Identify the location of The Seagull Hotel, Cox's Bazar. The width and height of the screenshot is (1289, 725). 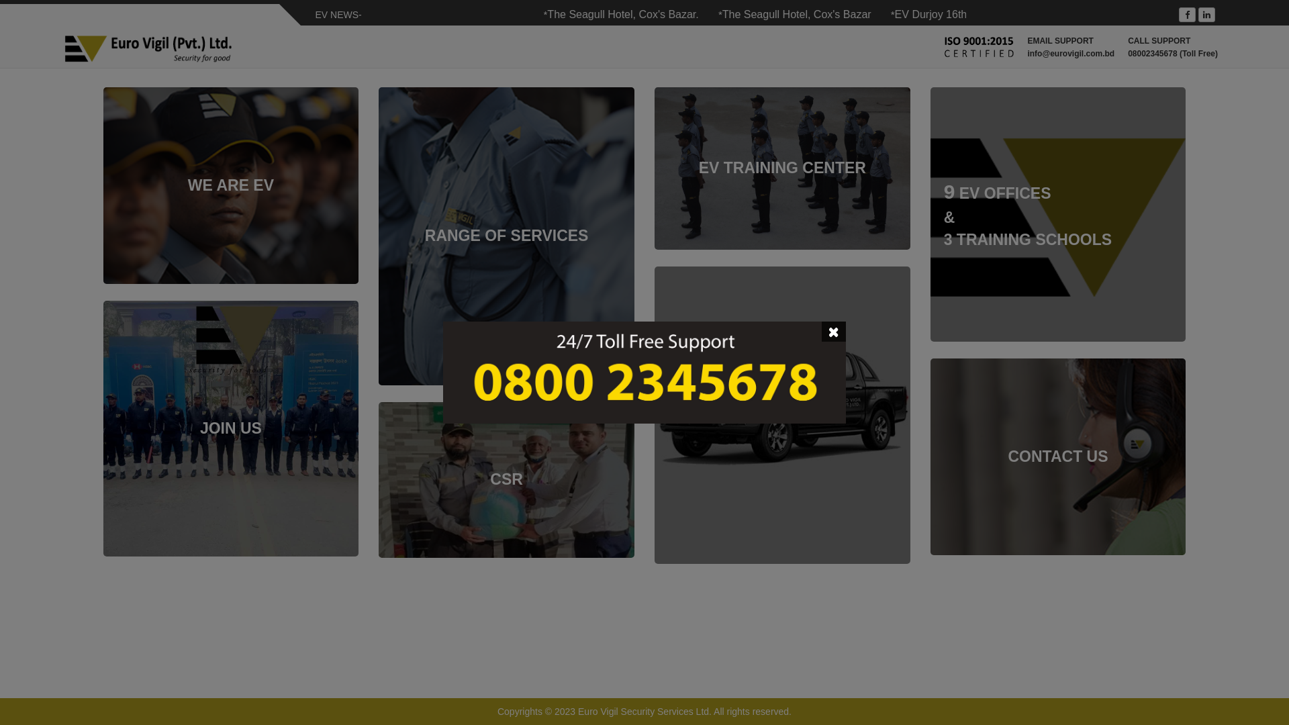
(825, 15).